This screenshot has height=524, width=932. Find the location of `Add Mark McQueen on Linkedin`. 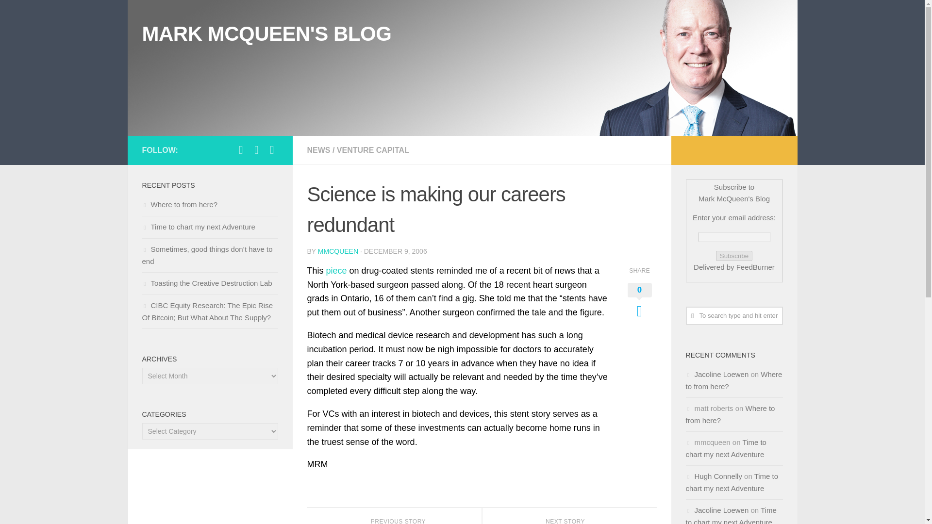

Add Mark McQueen on Linkedin is located at coordinates (569, 516).